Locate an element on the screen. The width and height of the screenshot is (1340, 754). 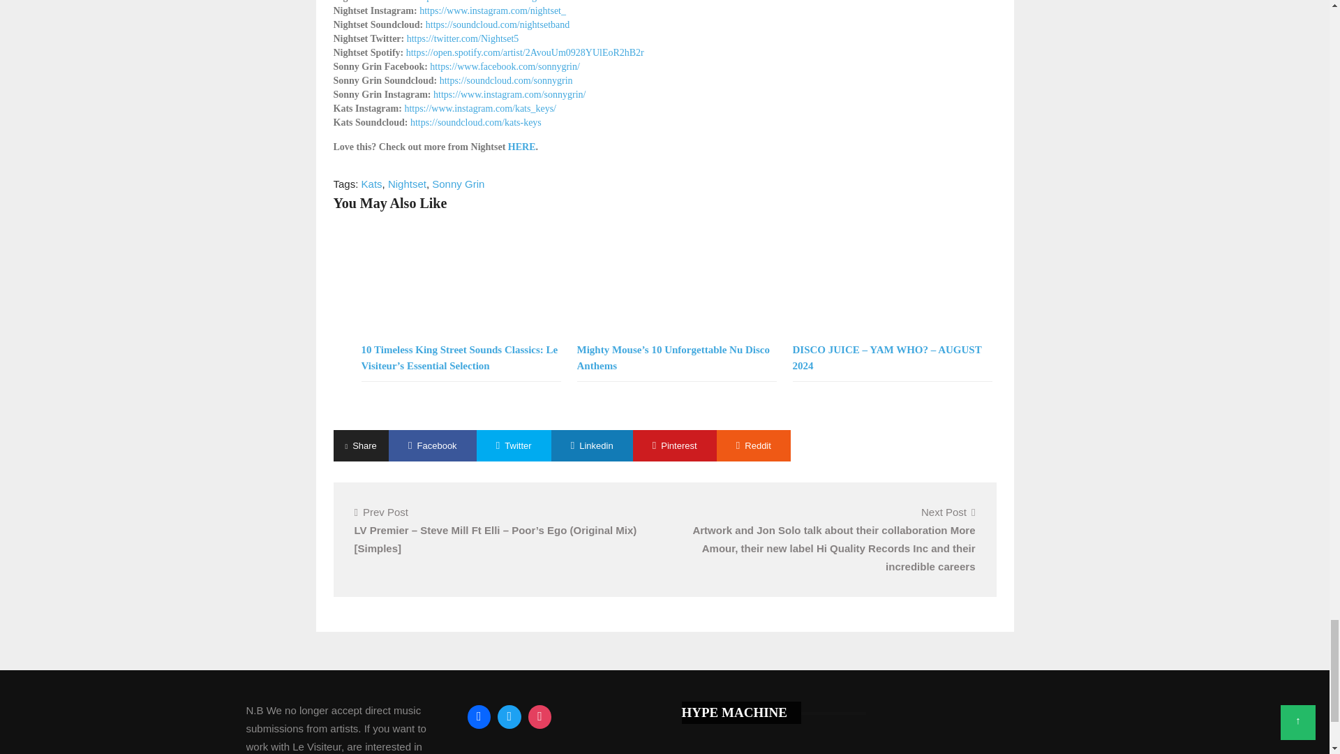
HERE is located at coordinates (522, 147).